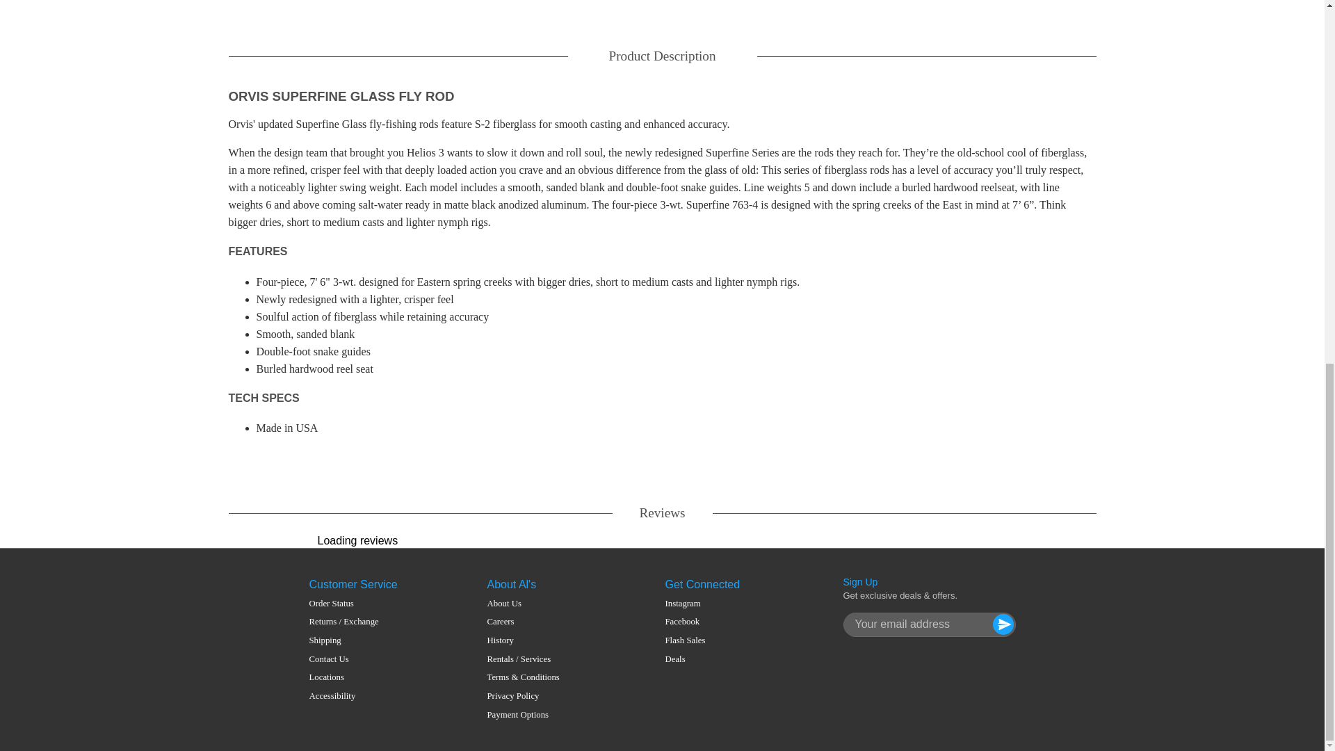 The width and height of the screenshot is (1335, 751). What do you see at coordinates (523, 604) in the screenshot?
I see `About Us` at bounding box center [523, 604].